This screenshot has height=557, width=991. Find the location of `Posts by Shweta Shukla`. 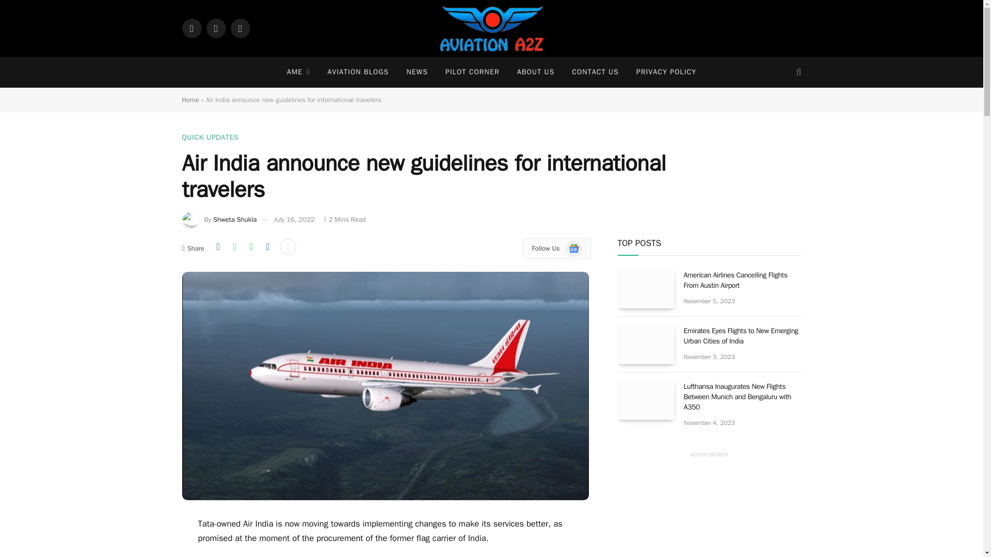

Posts by Shweta Shukla is located at coordinates (234, 219).